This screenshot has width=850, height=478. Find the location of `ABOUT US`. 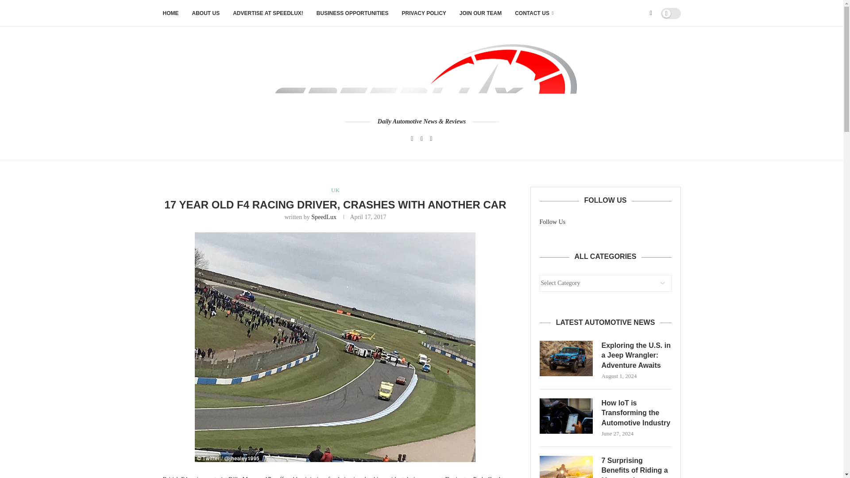

ABOUT US is located at coordinates (206, 13).